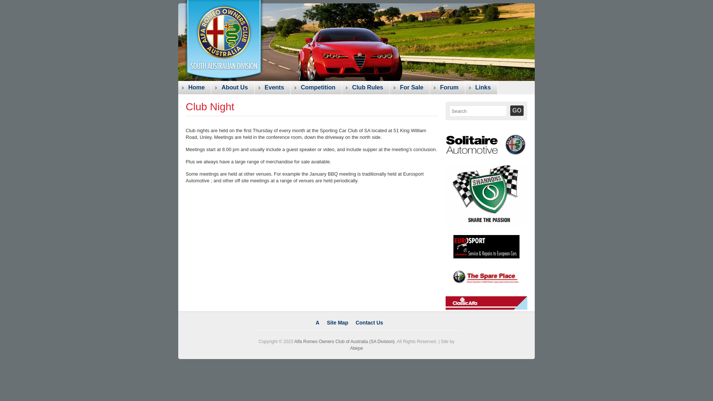 The width and height of the screenshot is (713, 401). I want to click on For Sale, so click(410, 88).